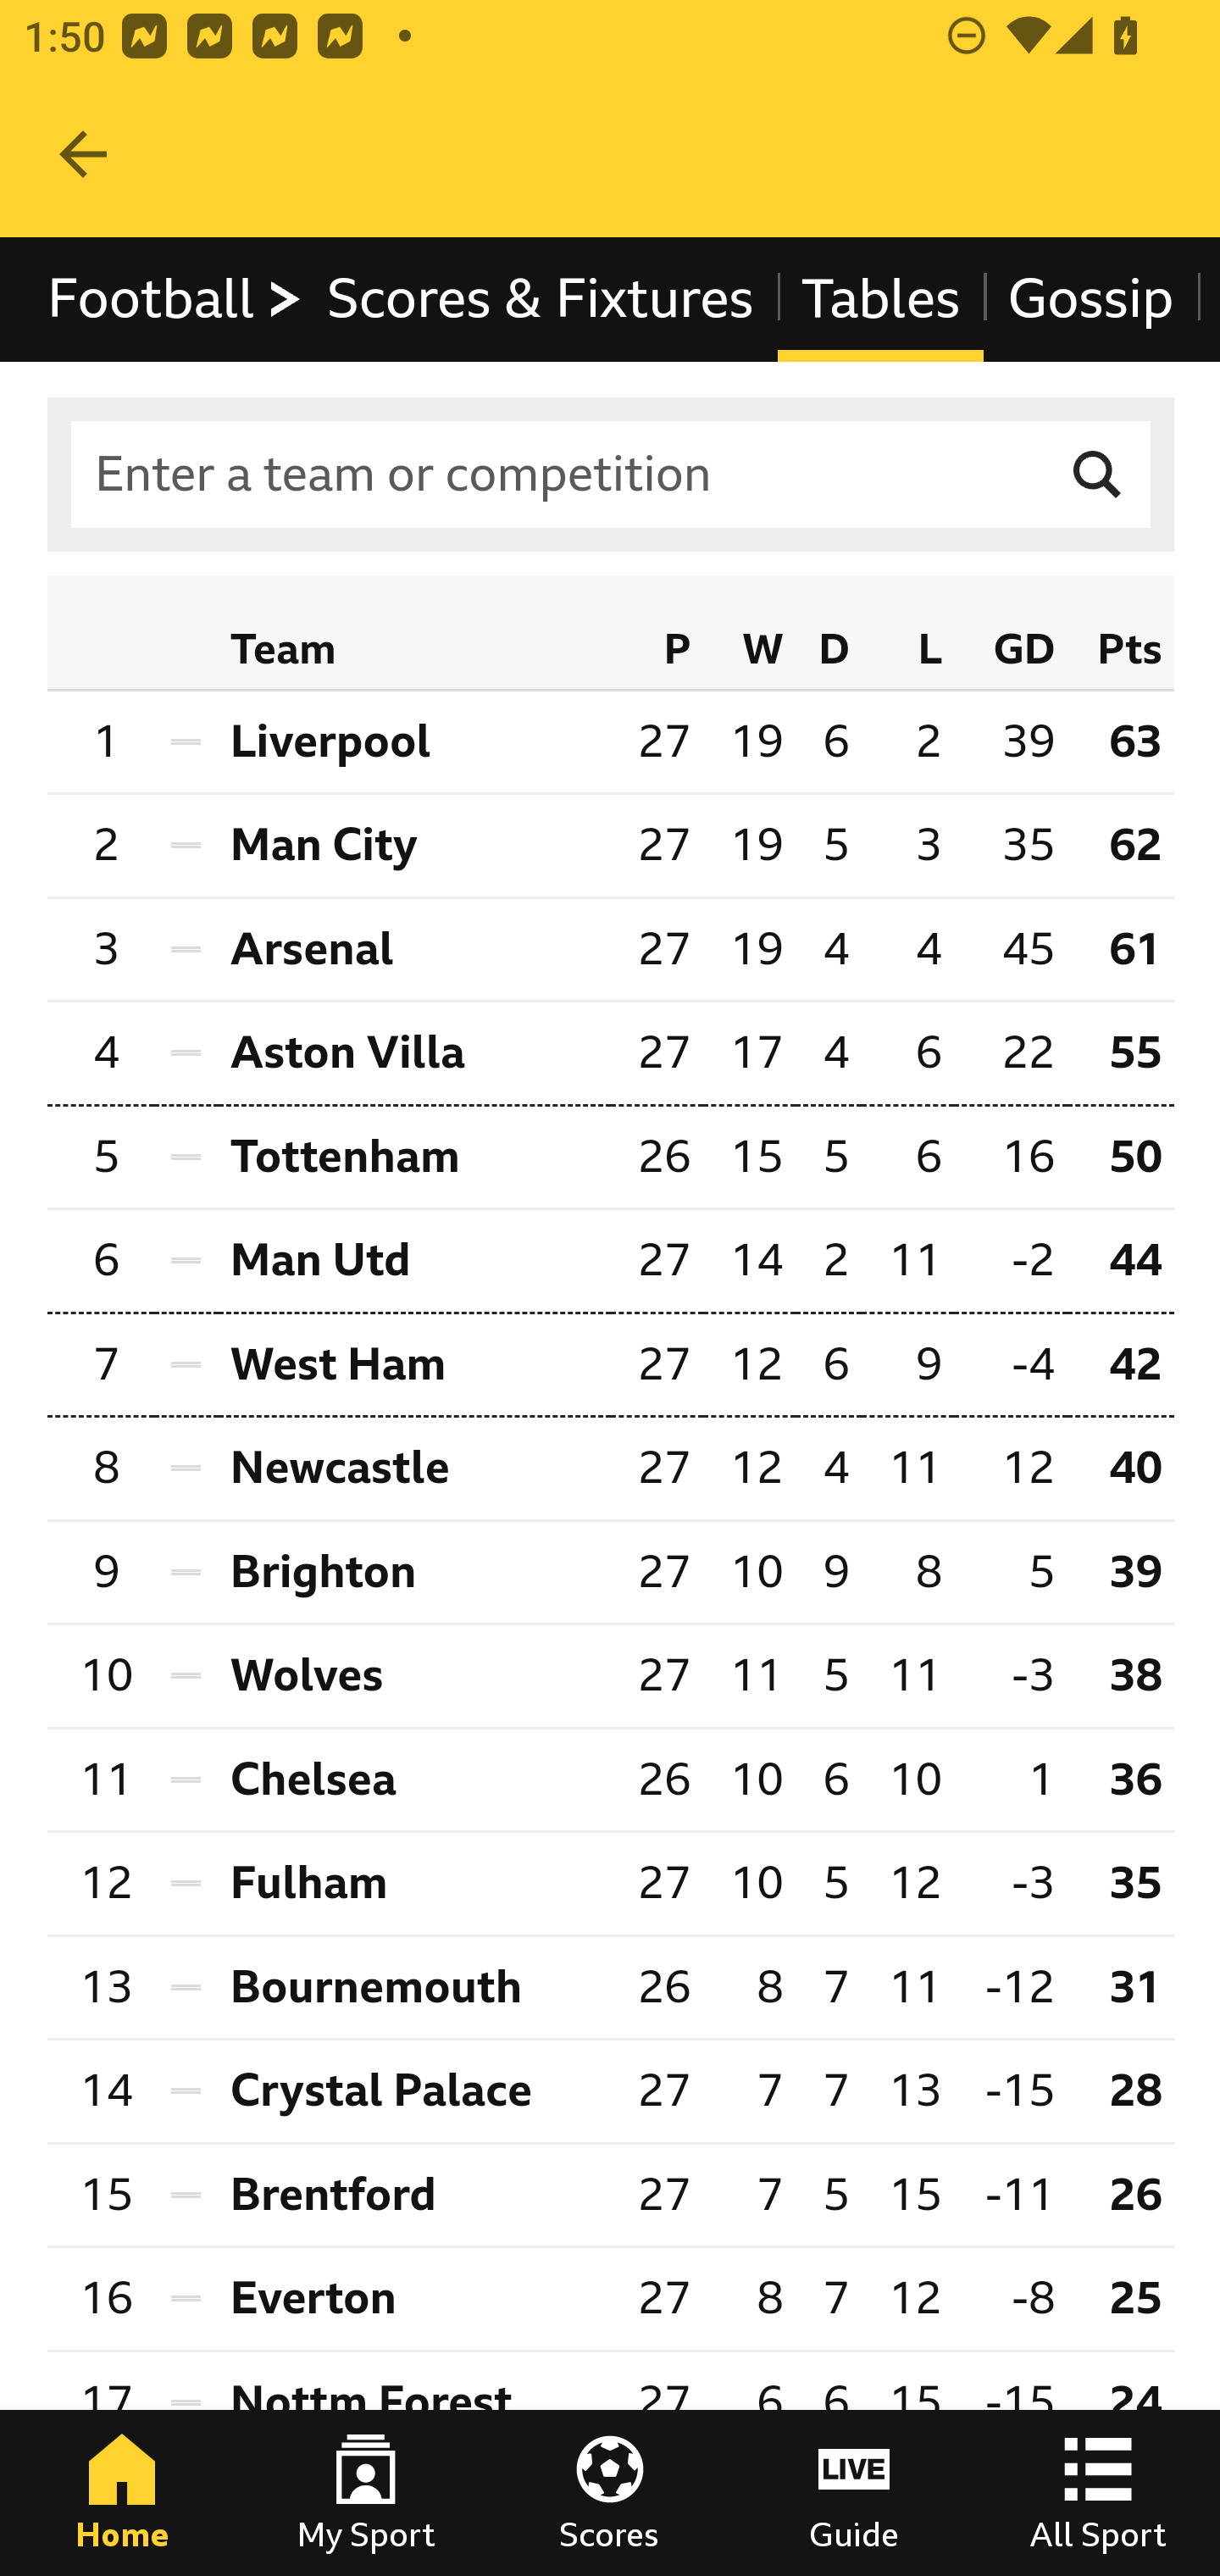 The width and height of the screenshot is (1220, 2576). Describe the element at coordinates (414, 1572) in the screenshot. I see `Brighton Brighton & Hove Albion` at that location.